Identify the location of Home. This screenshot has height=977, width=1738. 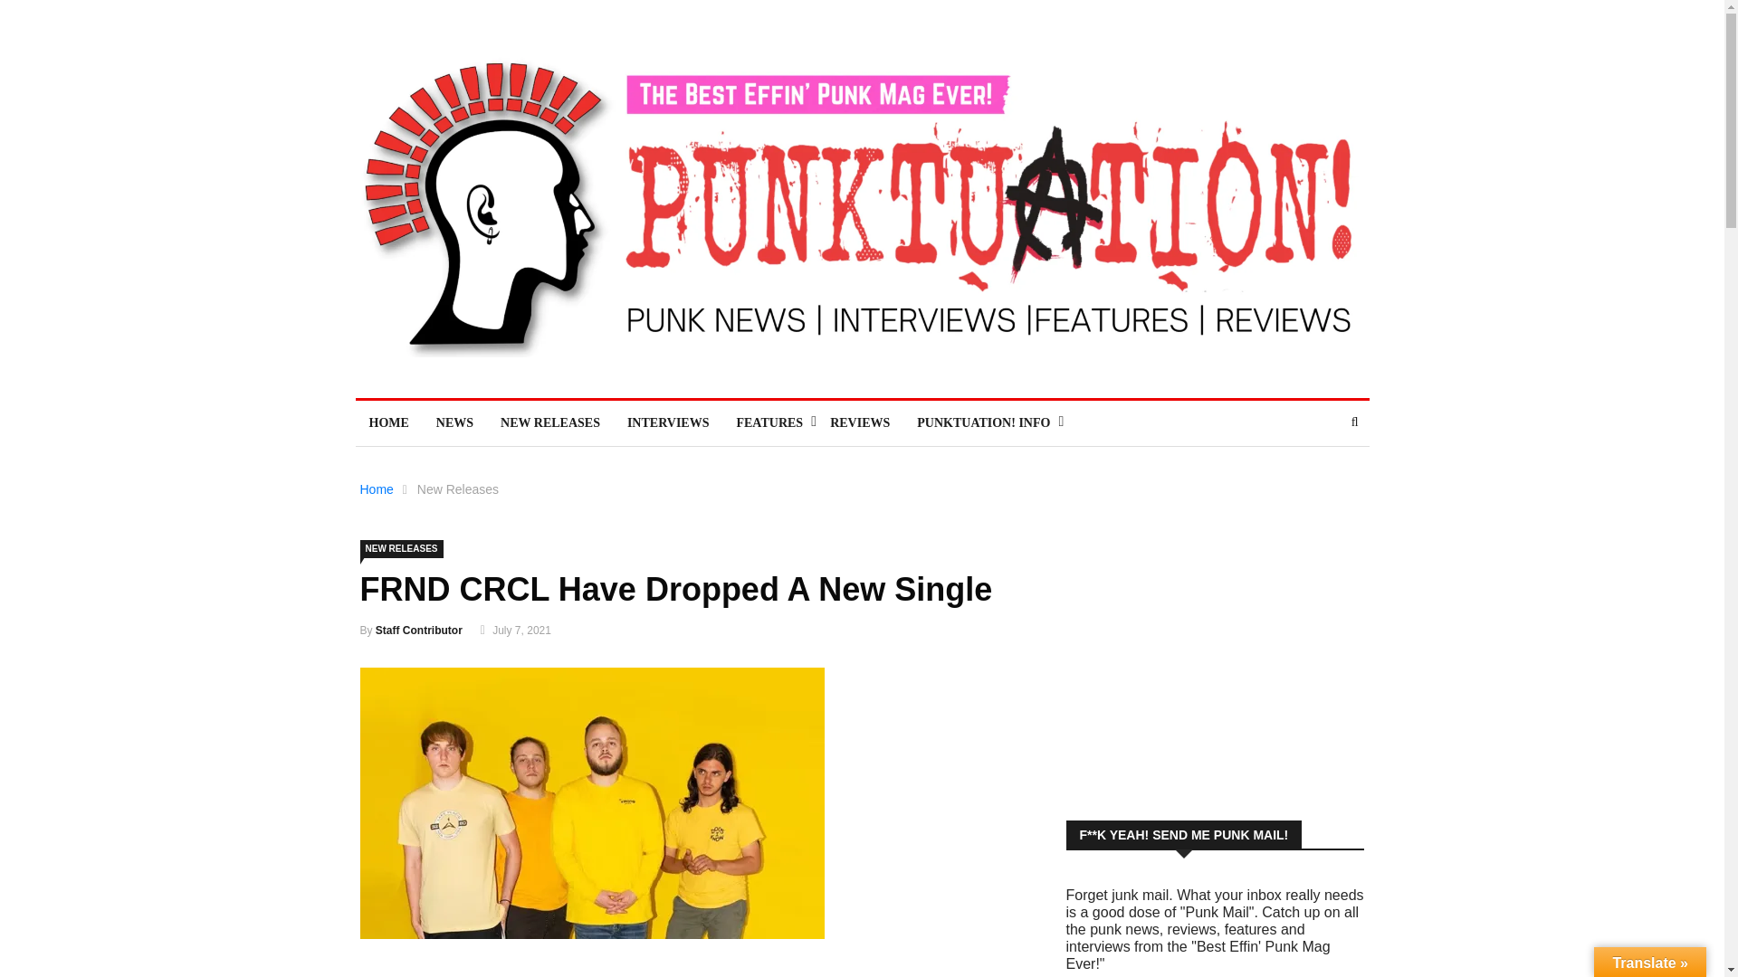
(377, 488).